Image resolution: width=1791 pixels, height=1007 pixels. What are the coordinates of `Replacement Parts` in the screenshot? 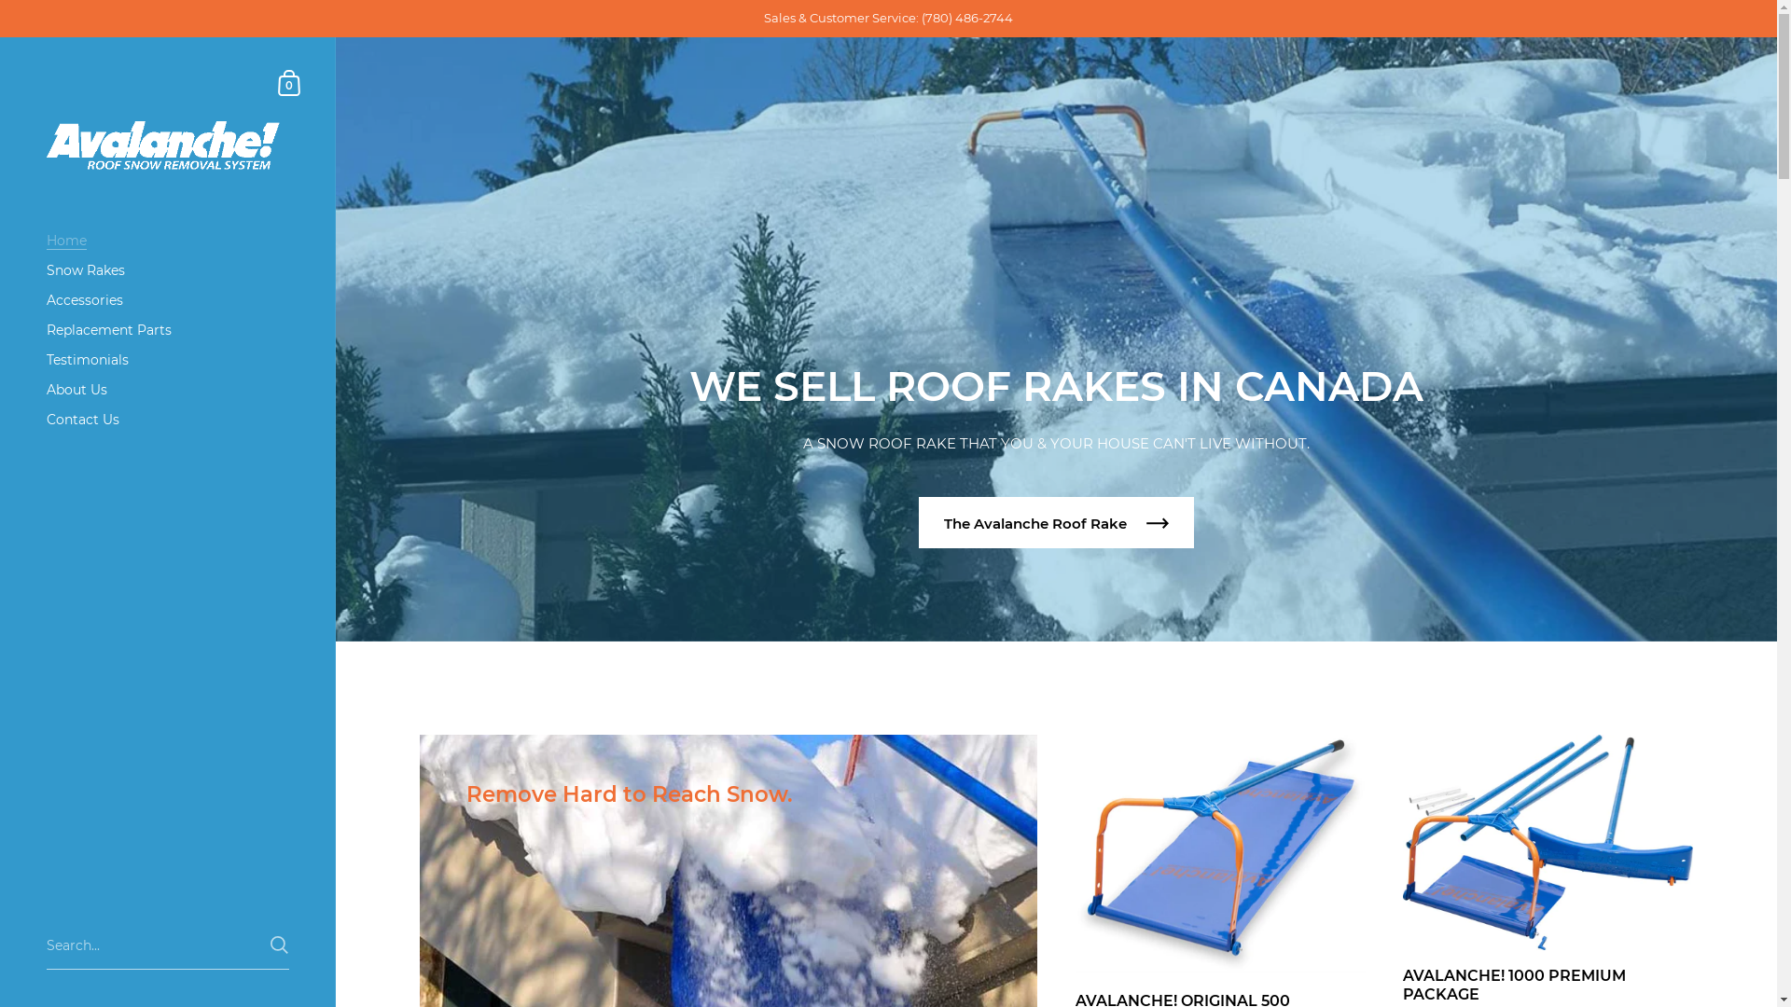 It's located at (168, 330).